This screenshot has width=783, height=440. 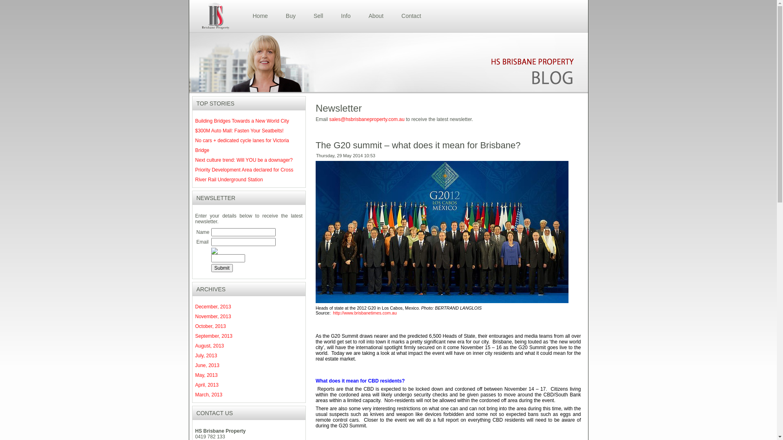 I want to click on April, 2013, so click(x=206, y=385).